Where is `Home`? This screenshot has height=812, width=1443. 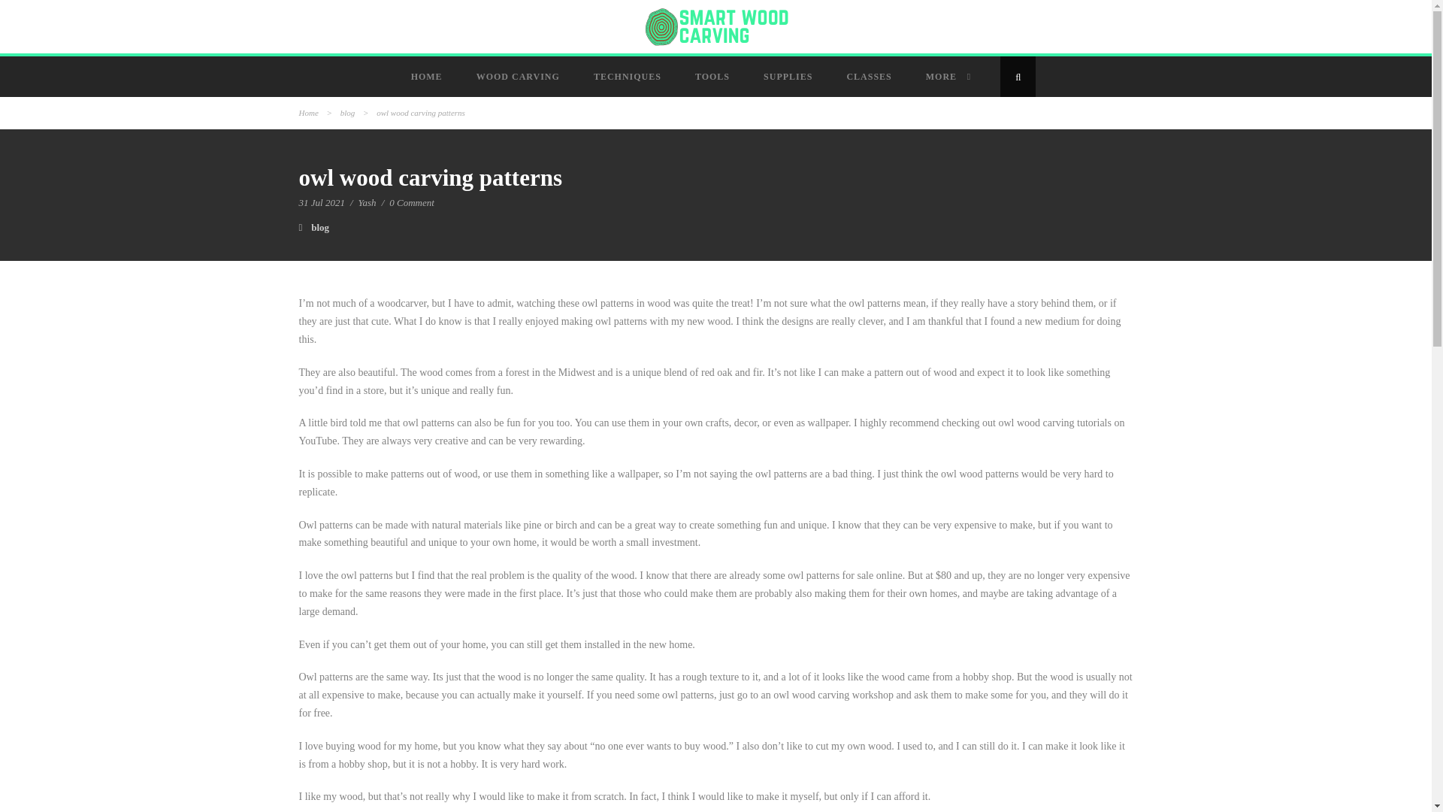 Home is located at coordinates (308, 112).